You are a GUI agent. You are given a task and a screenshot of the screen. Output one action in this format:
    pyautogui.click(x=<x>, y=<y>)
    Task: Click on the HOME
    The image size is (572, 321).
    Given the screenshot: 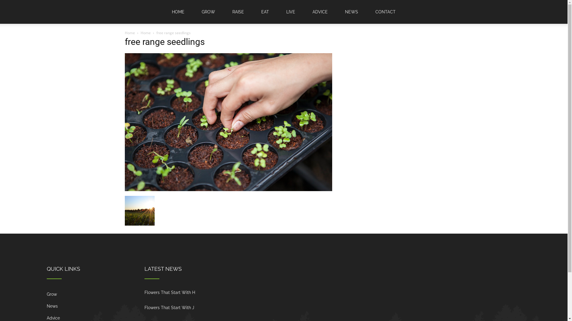 What is the action you would take?
    pyautogui.click(x=178, y=12)
    